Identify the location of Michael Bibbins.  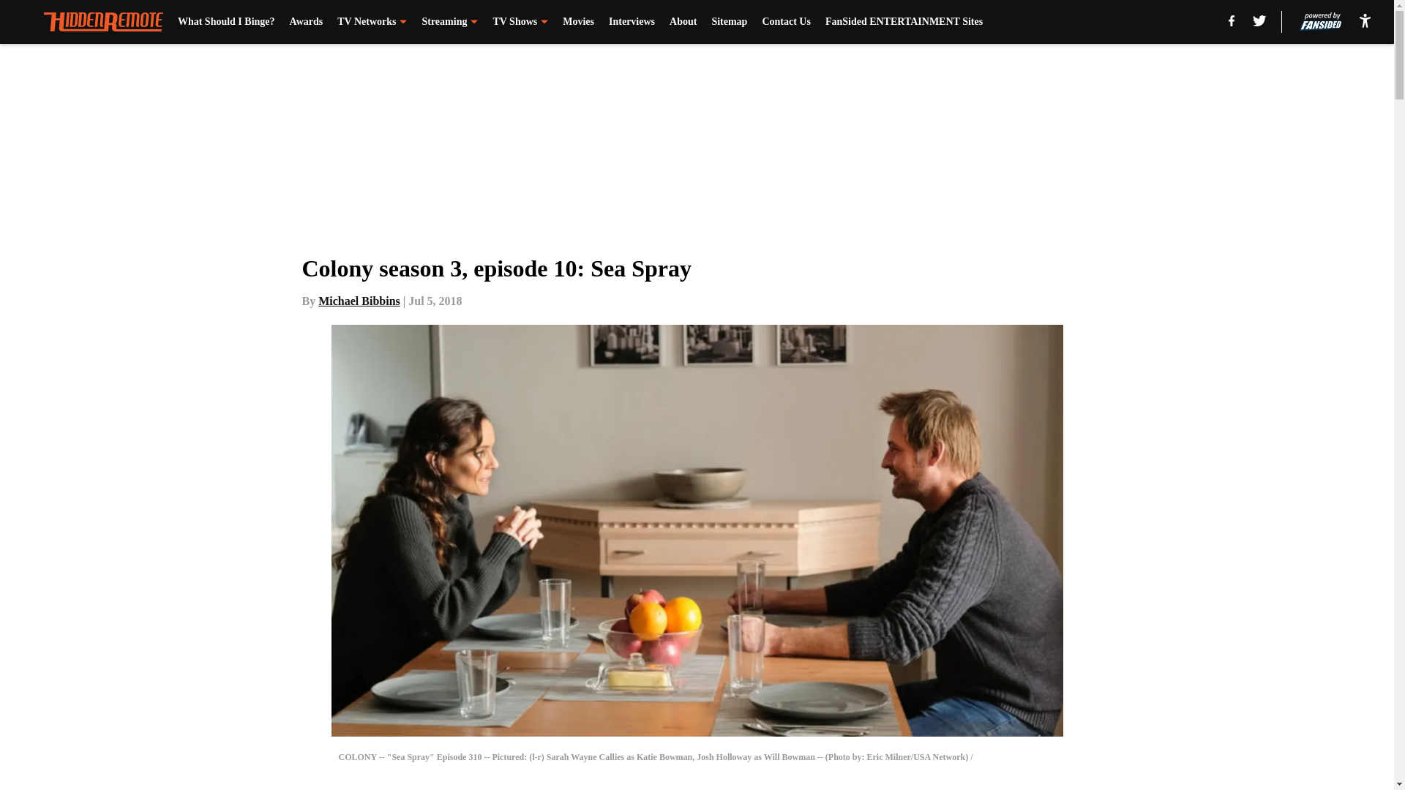
(359, 301).